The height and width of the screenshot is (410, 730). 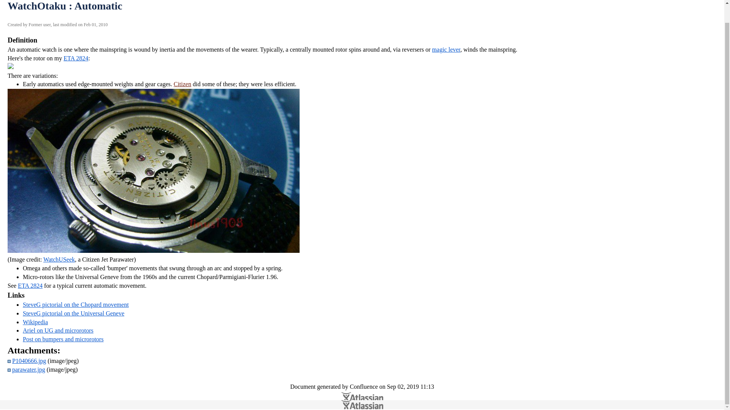 What do you see at coordinates (76, 304) in the screenshot?
I see `SteveG pictorial on the Chopard movement` at bounding box center [76, 304].